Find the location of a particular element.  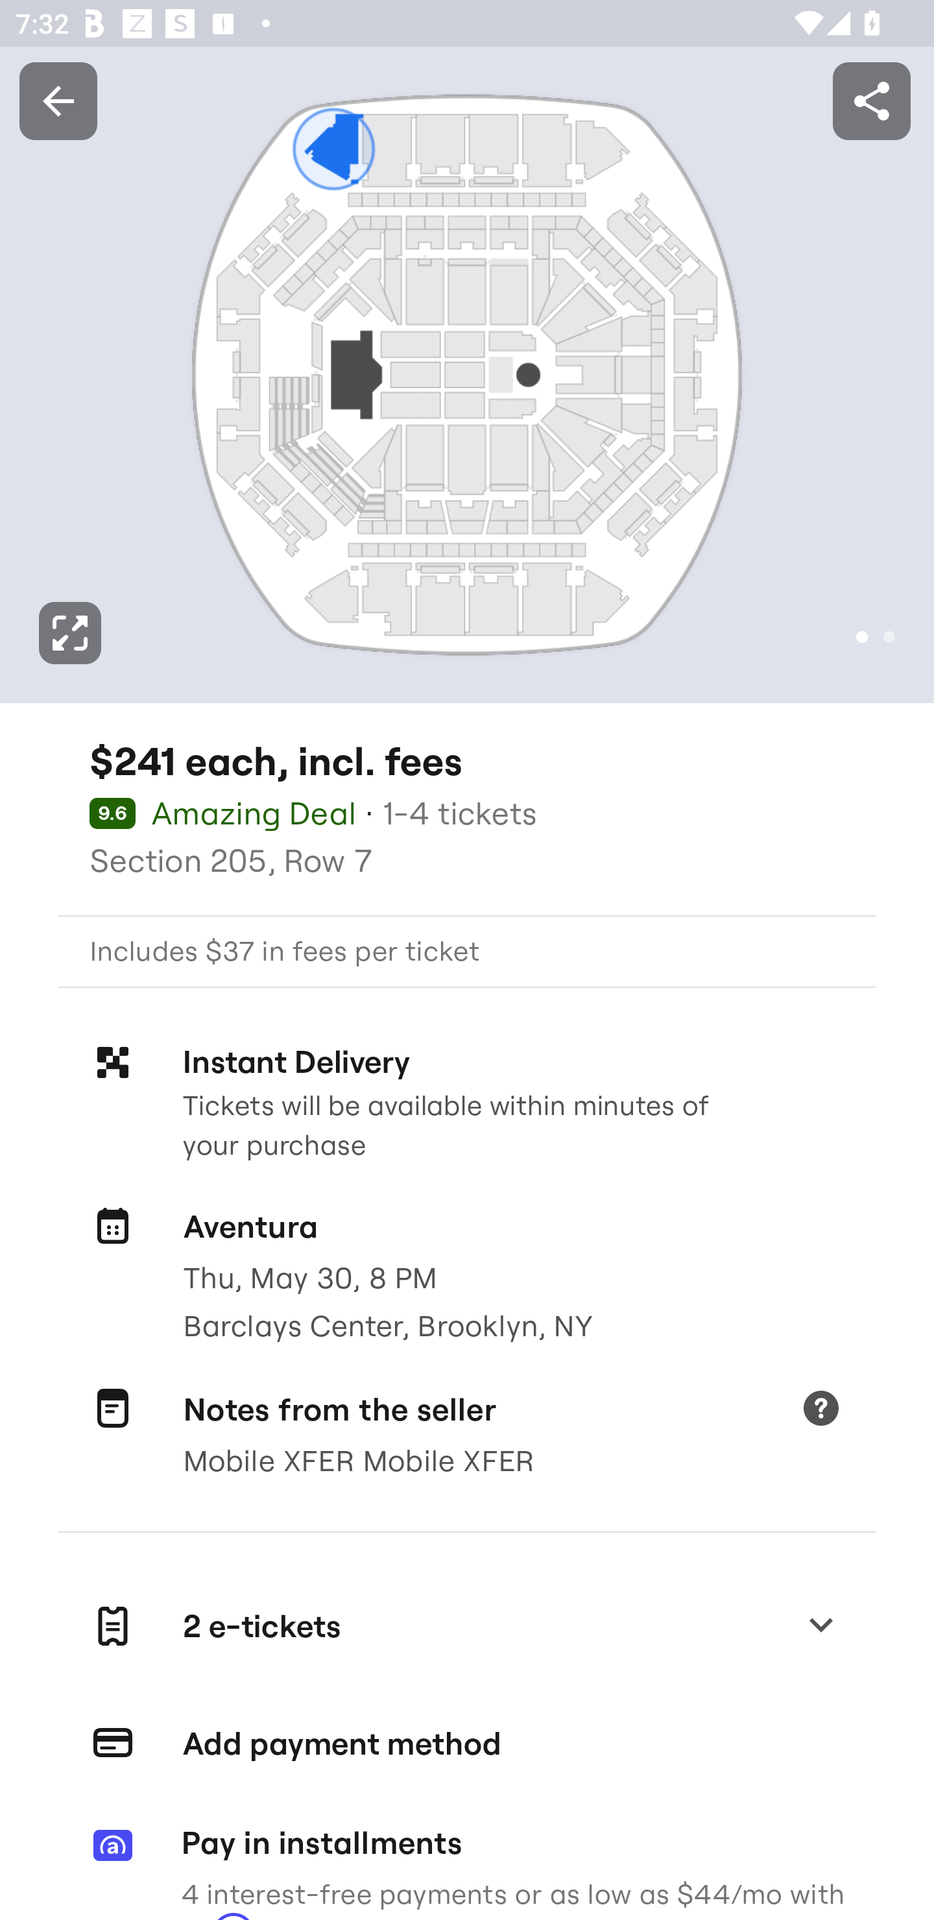

Expand image to fullscreen is located at coordinates (70, 633).